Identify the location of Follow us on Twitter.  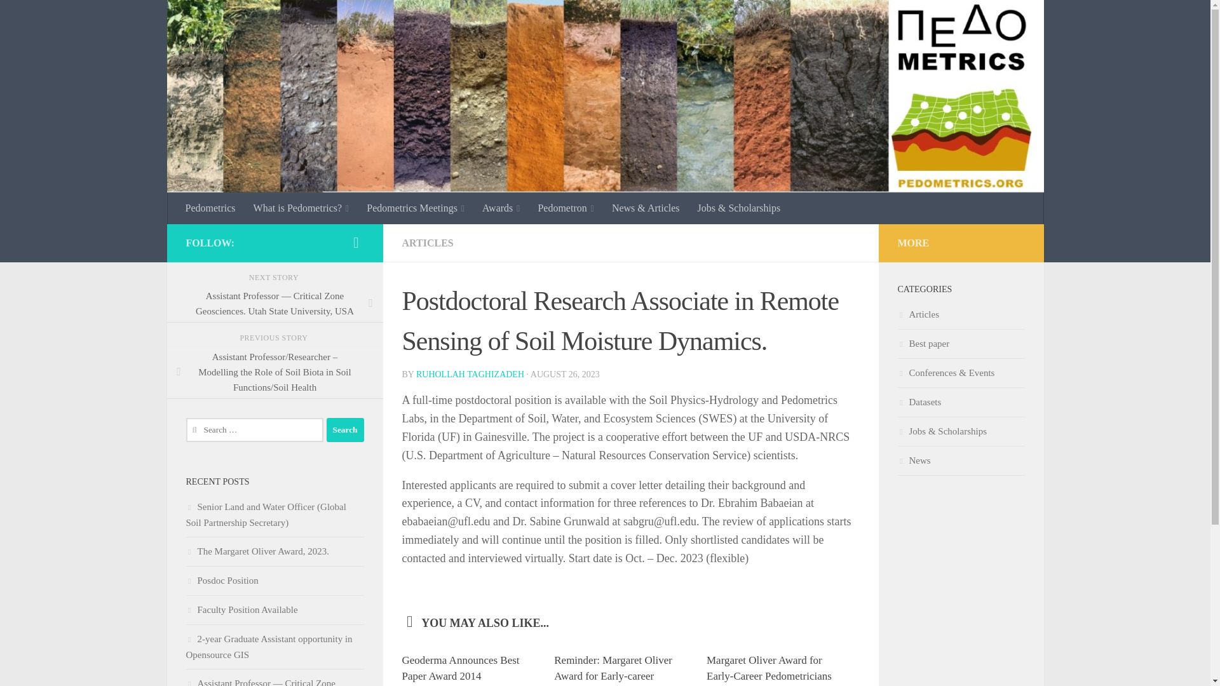
(356, 243).